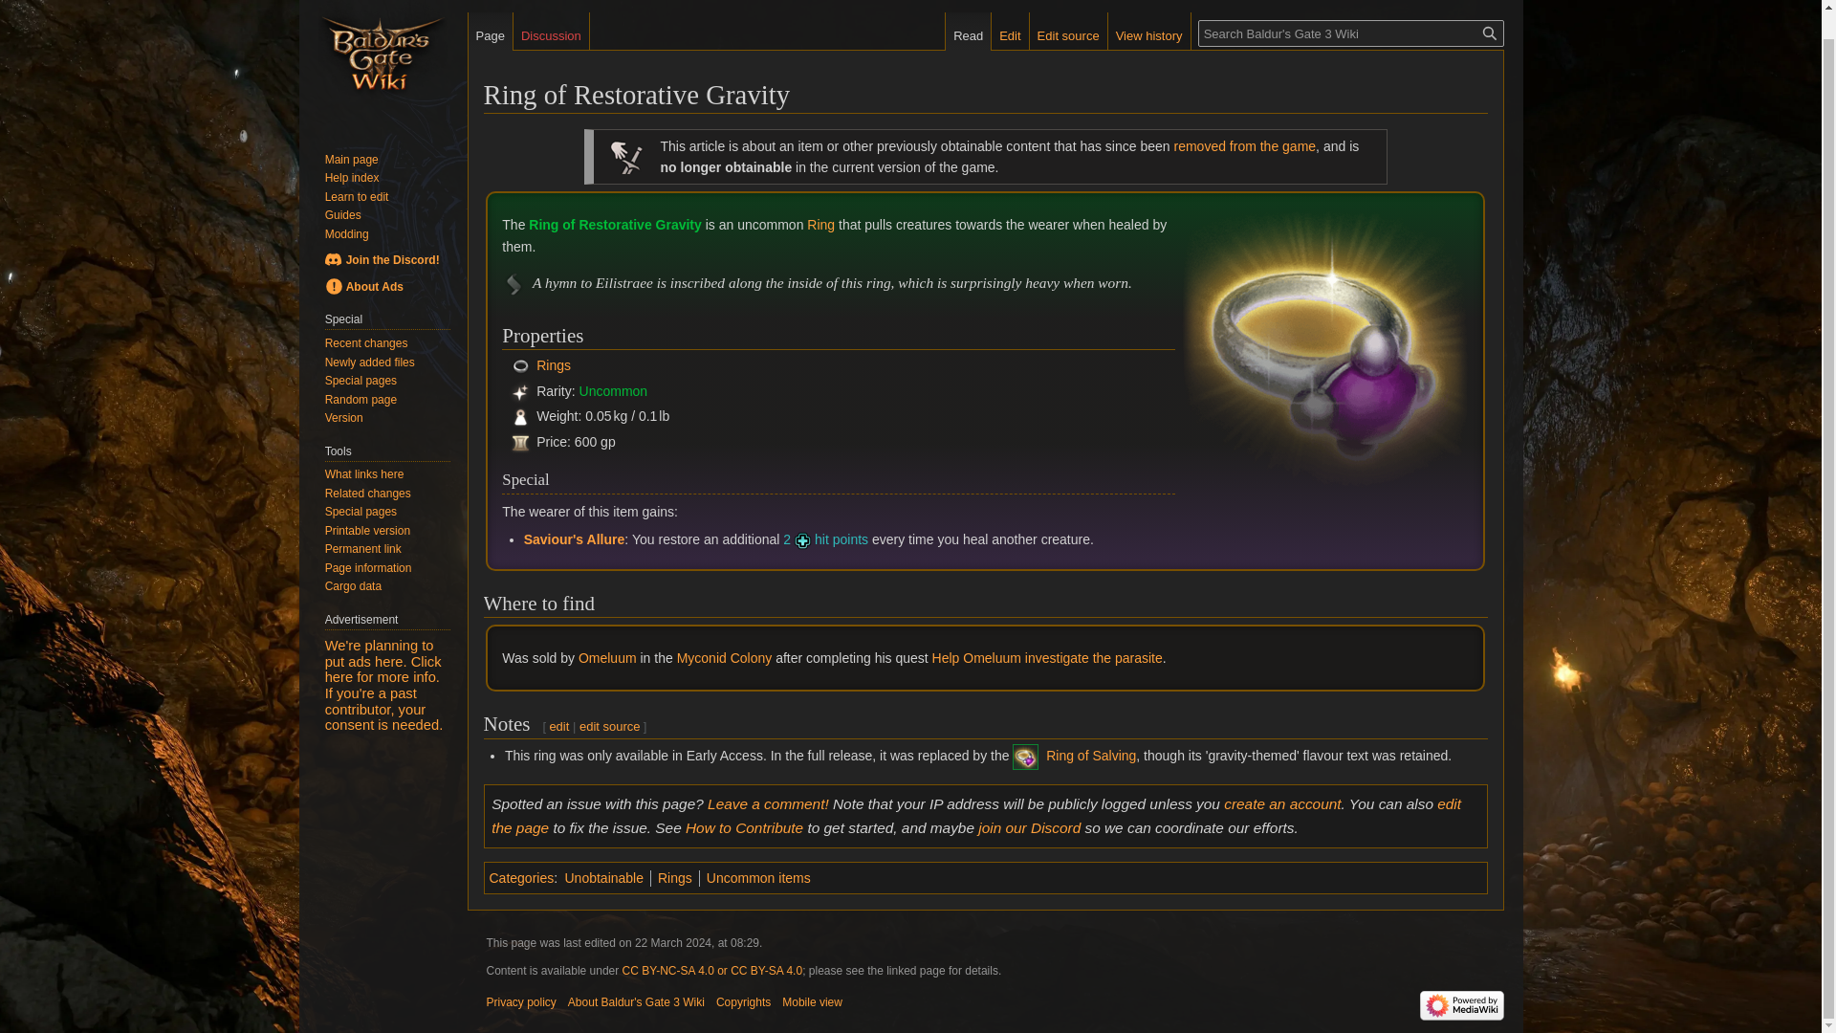  I want to click on Ring of Restorative Gravity, so click(614, 224).